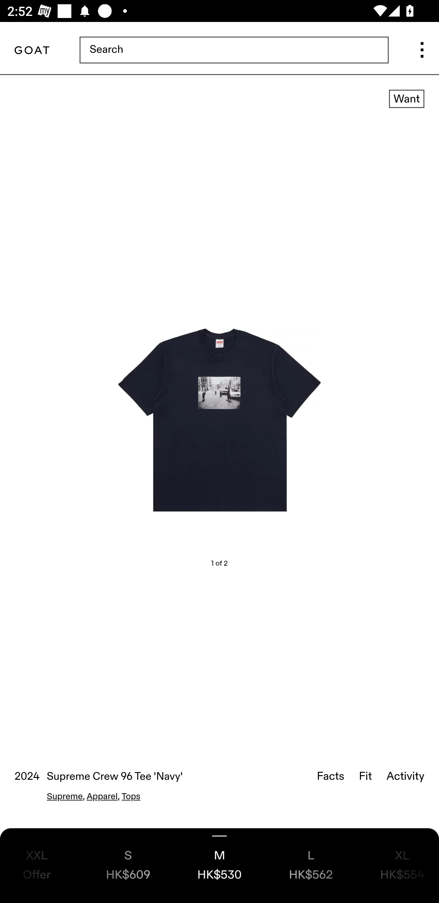  What do you see at coordinates (405, 777) in the screenshot?
I see `Activity` at bounding box center [405, 777].